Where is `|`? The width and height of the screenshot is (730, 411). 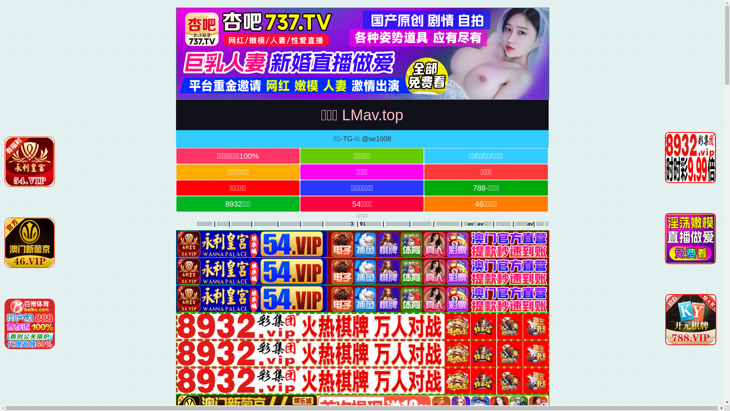 | is located at coordinates (697, 224).